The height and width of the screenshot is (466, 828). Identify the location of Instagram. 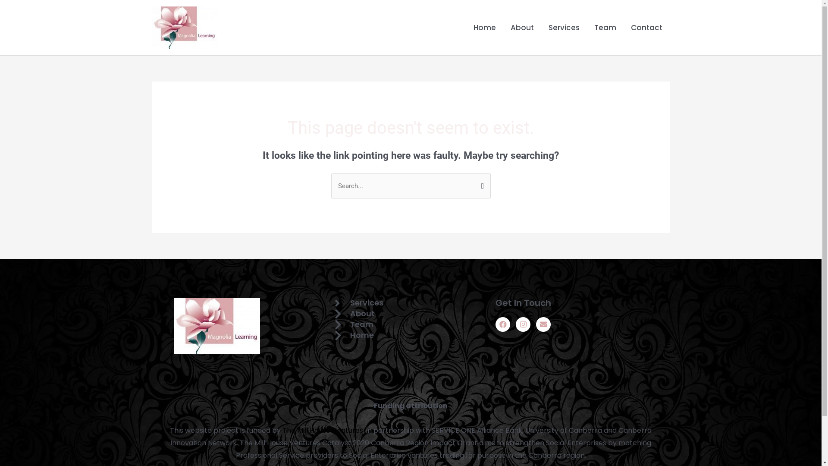
(523, 324).